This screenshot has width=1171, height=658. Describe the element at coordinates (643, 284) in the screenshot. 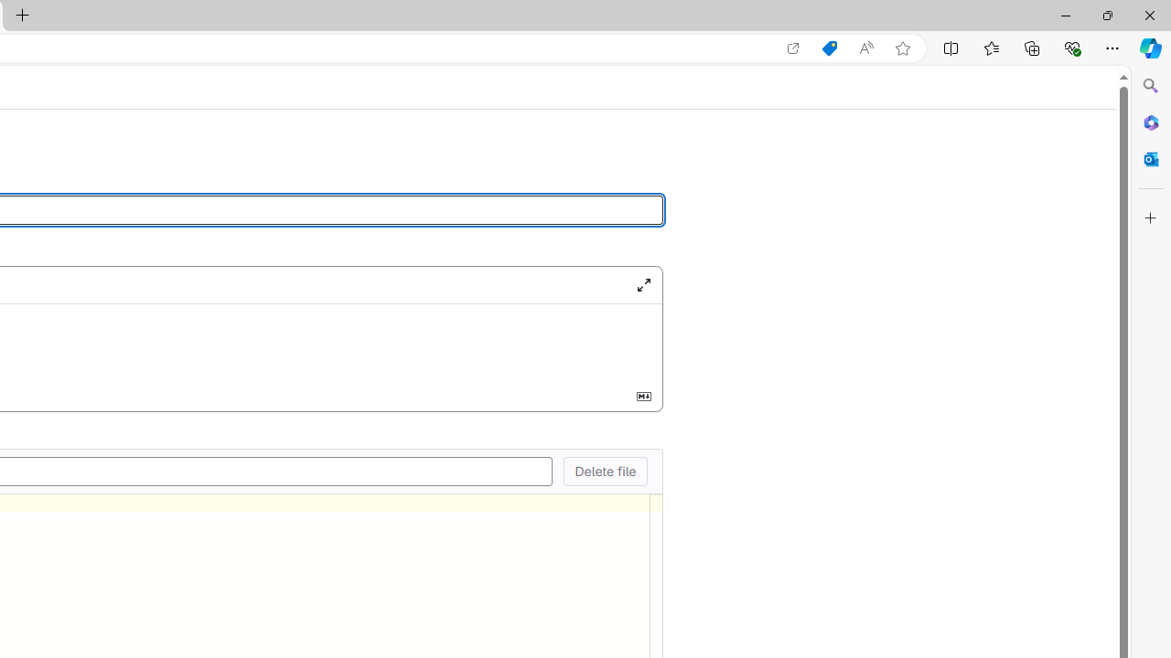

I see `Go full screen` at that location.